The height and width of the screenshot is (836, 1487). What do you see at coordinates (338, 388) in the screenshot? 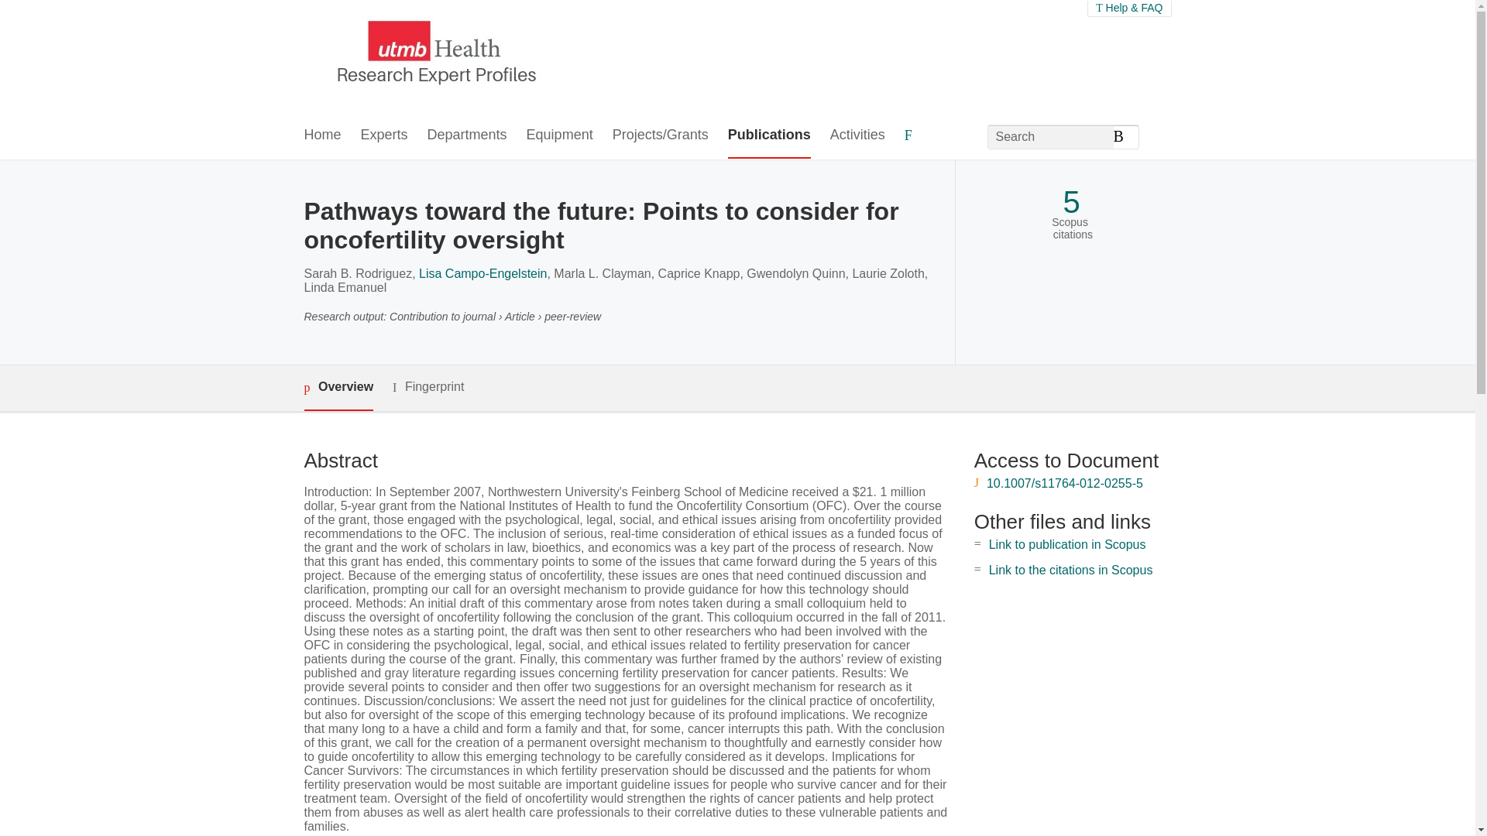
I see `Overview` at bounding box center [338, 388].